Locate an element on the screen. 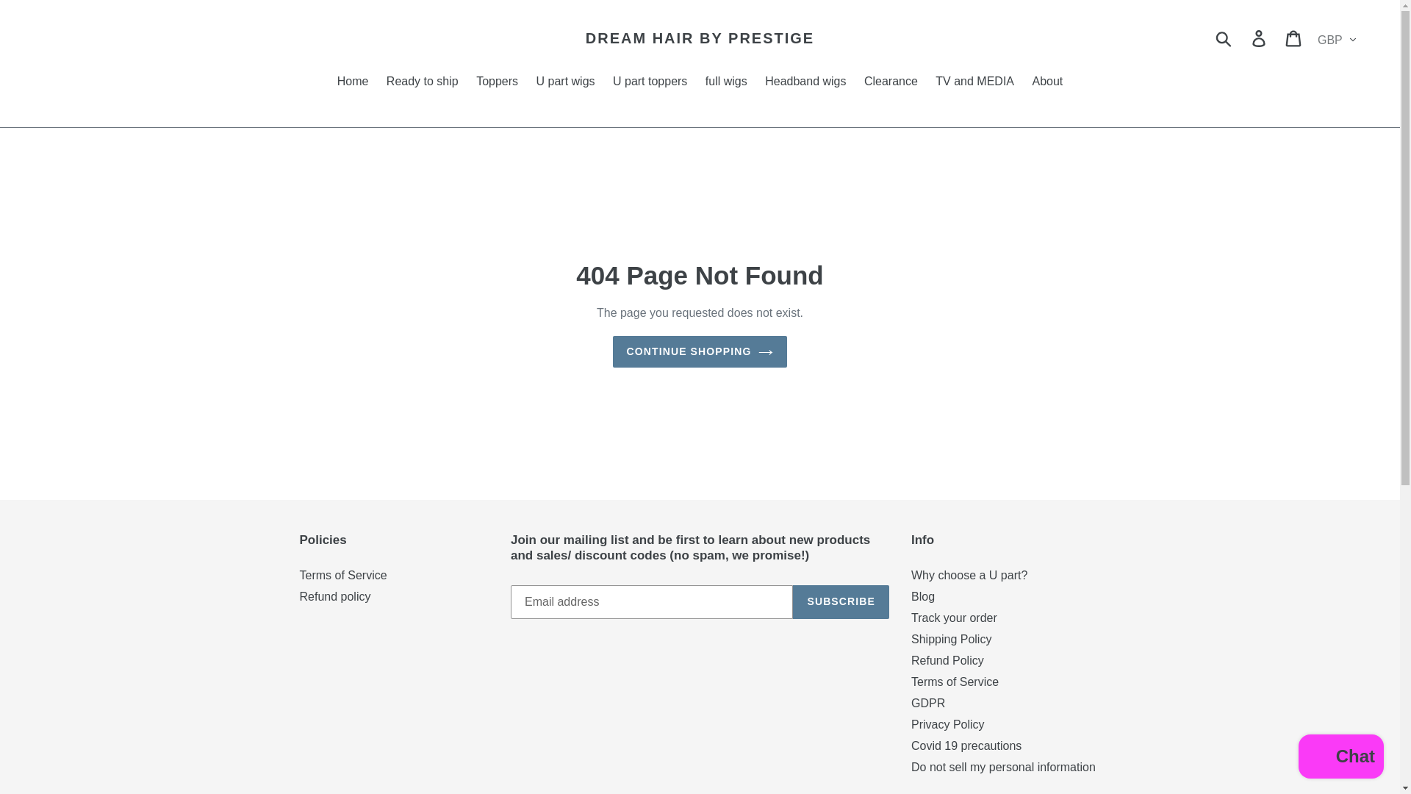 The width and height of the screenshot is (1411, 794). Refund policy is located at coordinates (335, 596).